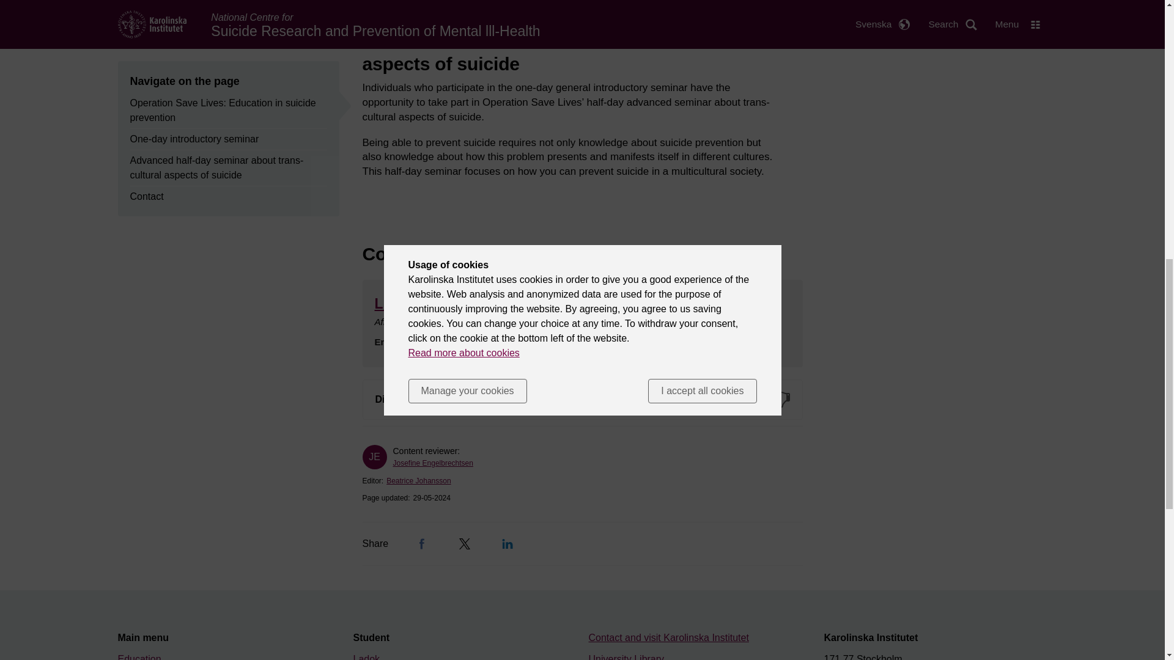 The image size is (1174, 660). I want to click on Beatrice Johansson, so click(418, 480).